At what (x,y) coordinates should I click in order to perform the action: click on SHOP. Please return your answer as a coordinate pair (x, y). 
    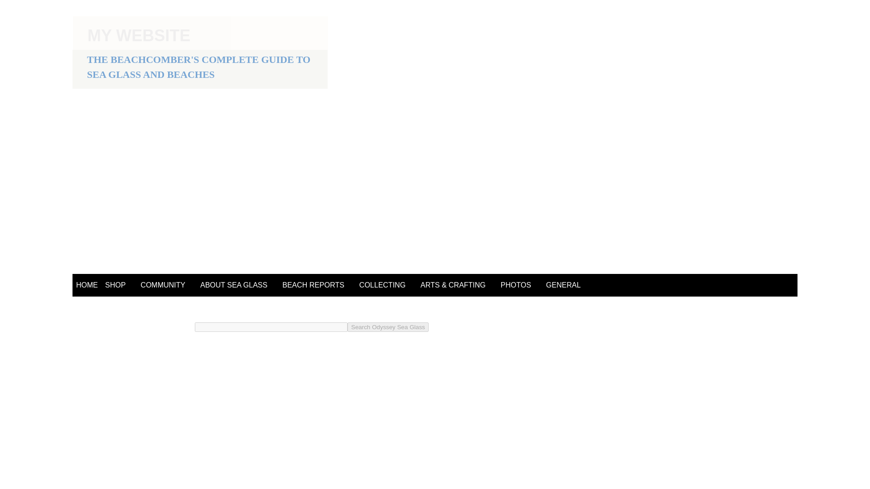
    Looking at the image, I should click on (115, 285).